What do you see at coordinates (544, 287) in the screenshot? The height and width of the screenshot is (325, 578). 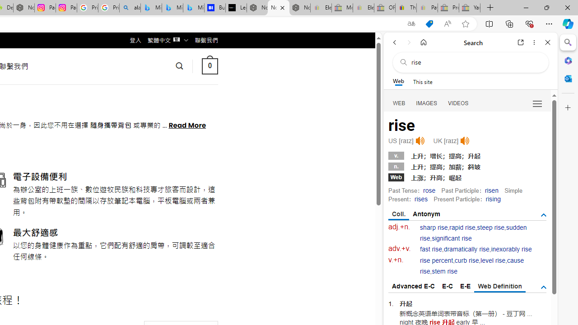 I see `AutomationID: tgdef` at bounding box center [544, 287].